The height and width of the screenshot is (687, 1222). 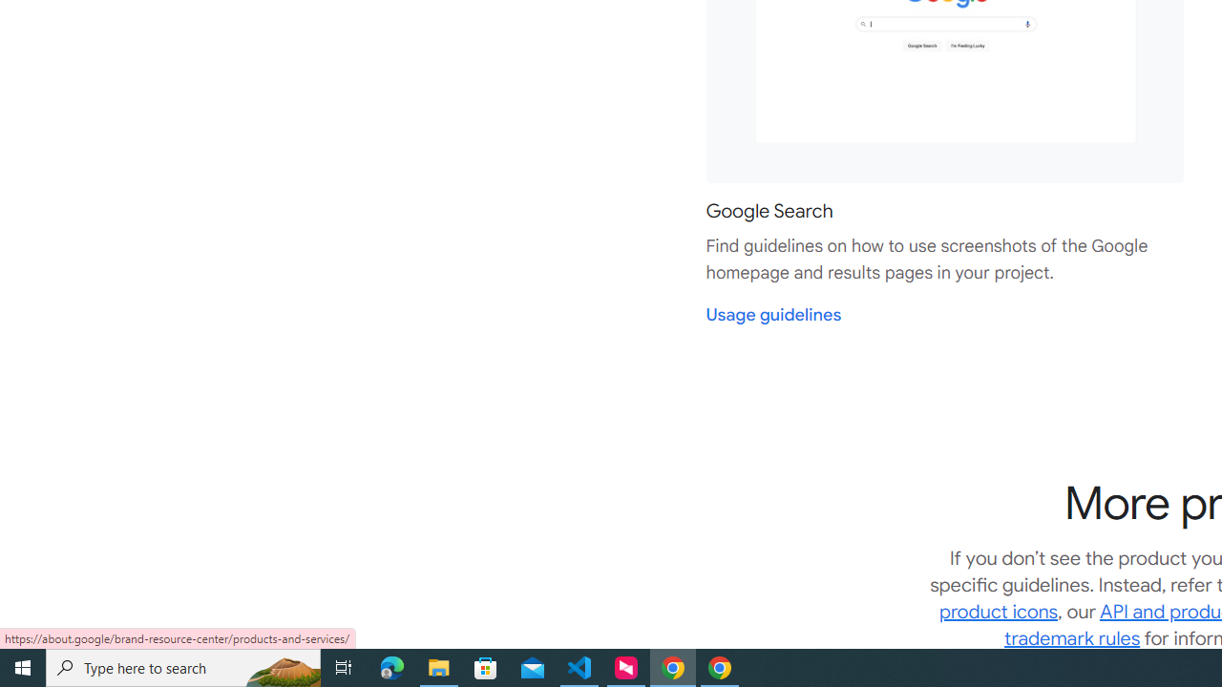 What do you see at coordinates (1073, 637) in the screenshot?
I see `trademark rules` at bounding box center [1073, 637].